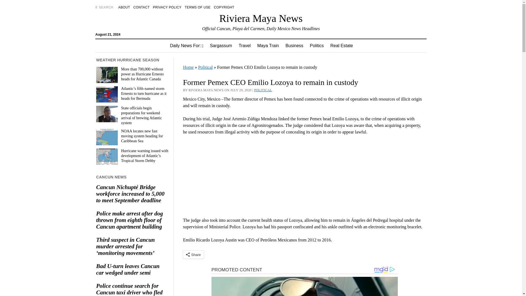  What do you see at coordinates (197, 7) in the screenshot?
I see `TERMS OF USE` at bounding box center [197, 7].